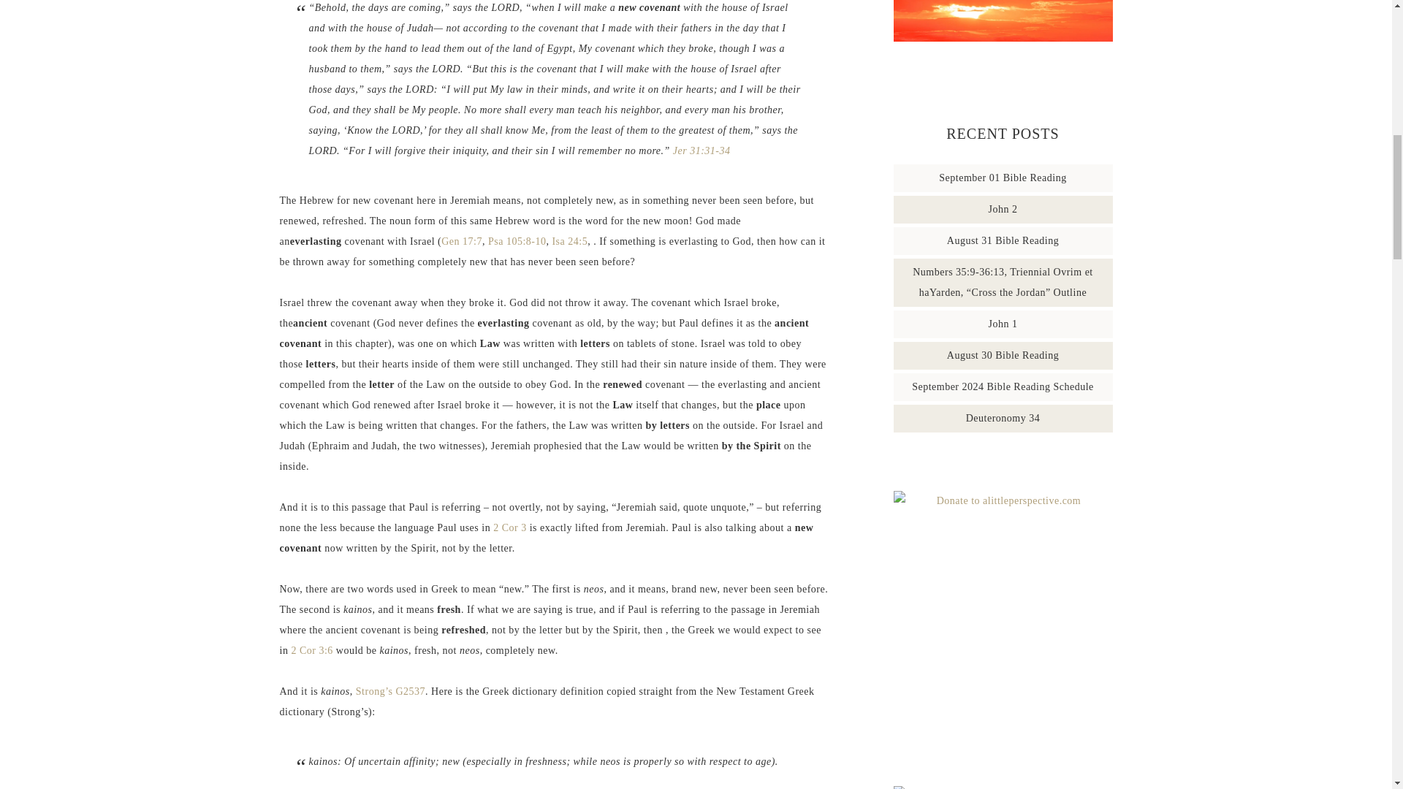 The image size is (1403, 789). Describe the element at coordinates (1003, 178) in the screenshot. I see `September 01 Bible Reading` at that location.